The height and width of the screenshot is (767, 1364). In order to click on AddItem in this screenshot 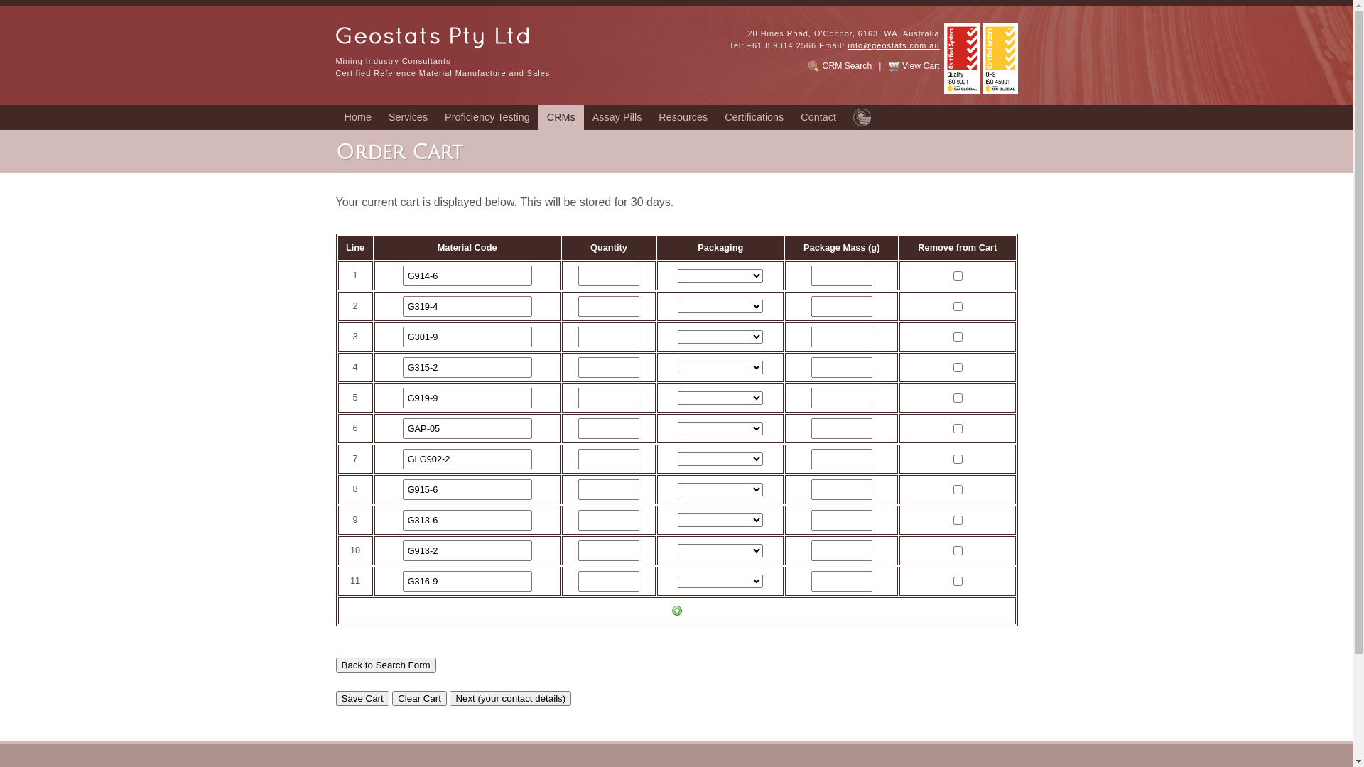, I will do `click(677, 611)`.